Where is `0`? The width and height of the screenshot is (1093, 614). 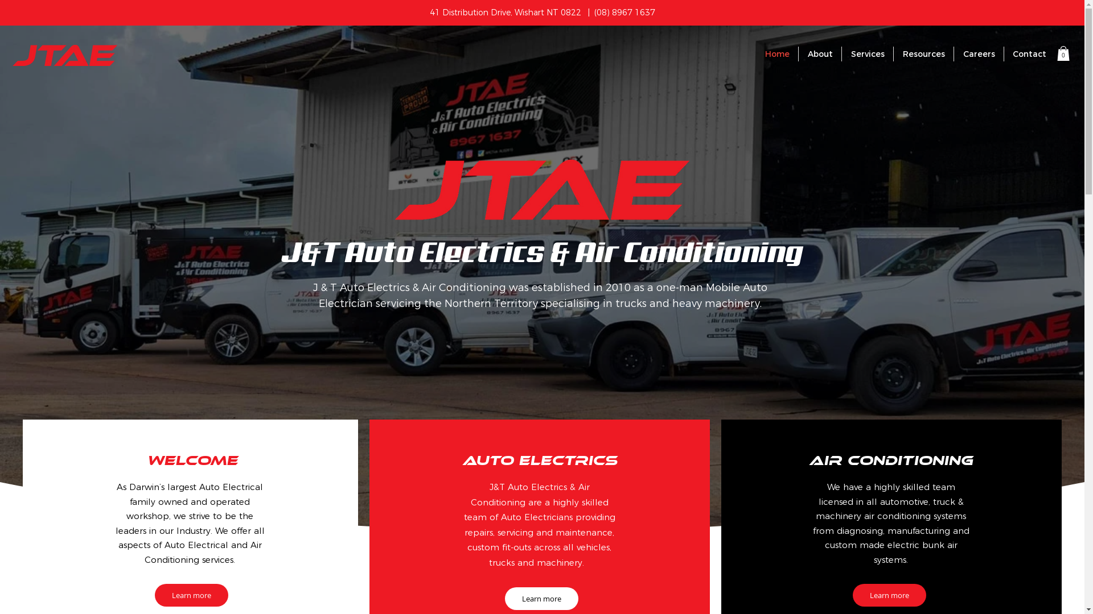
0 is located at coordinates (1063, 53).